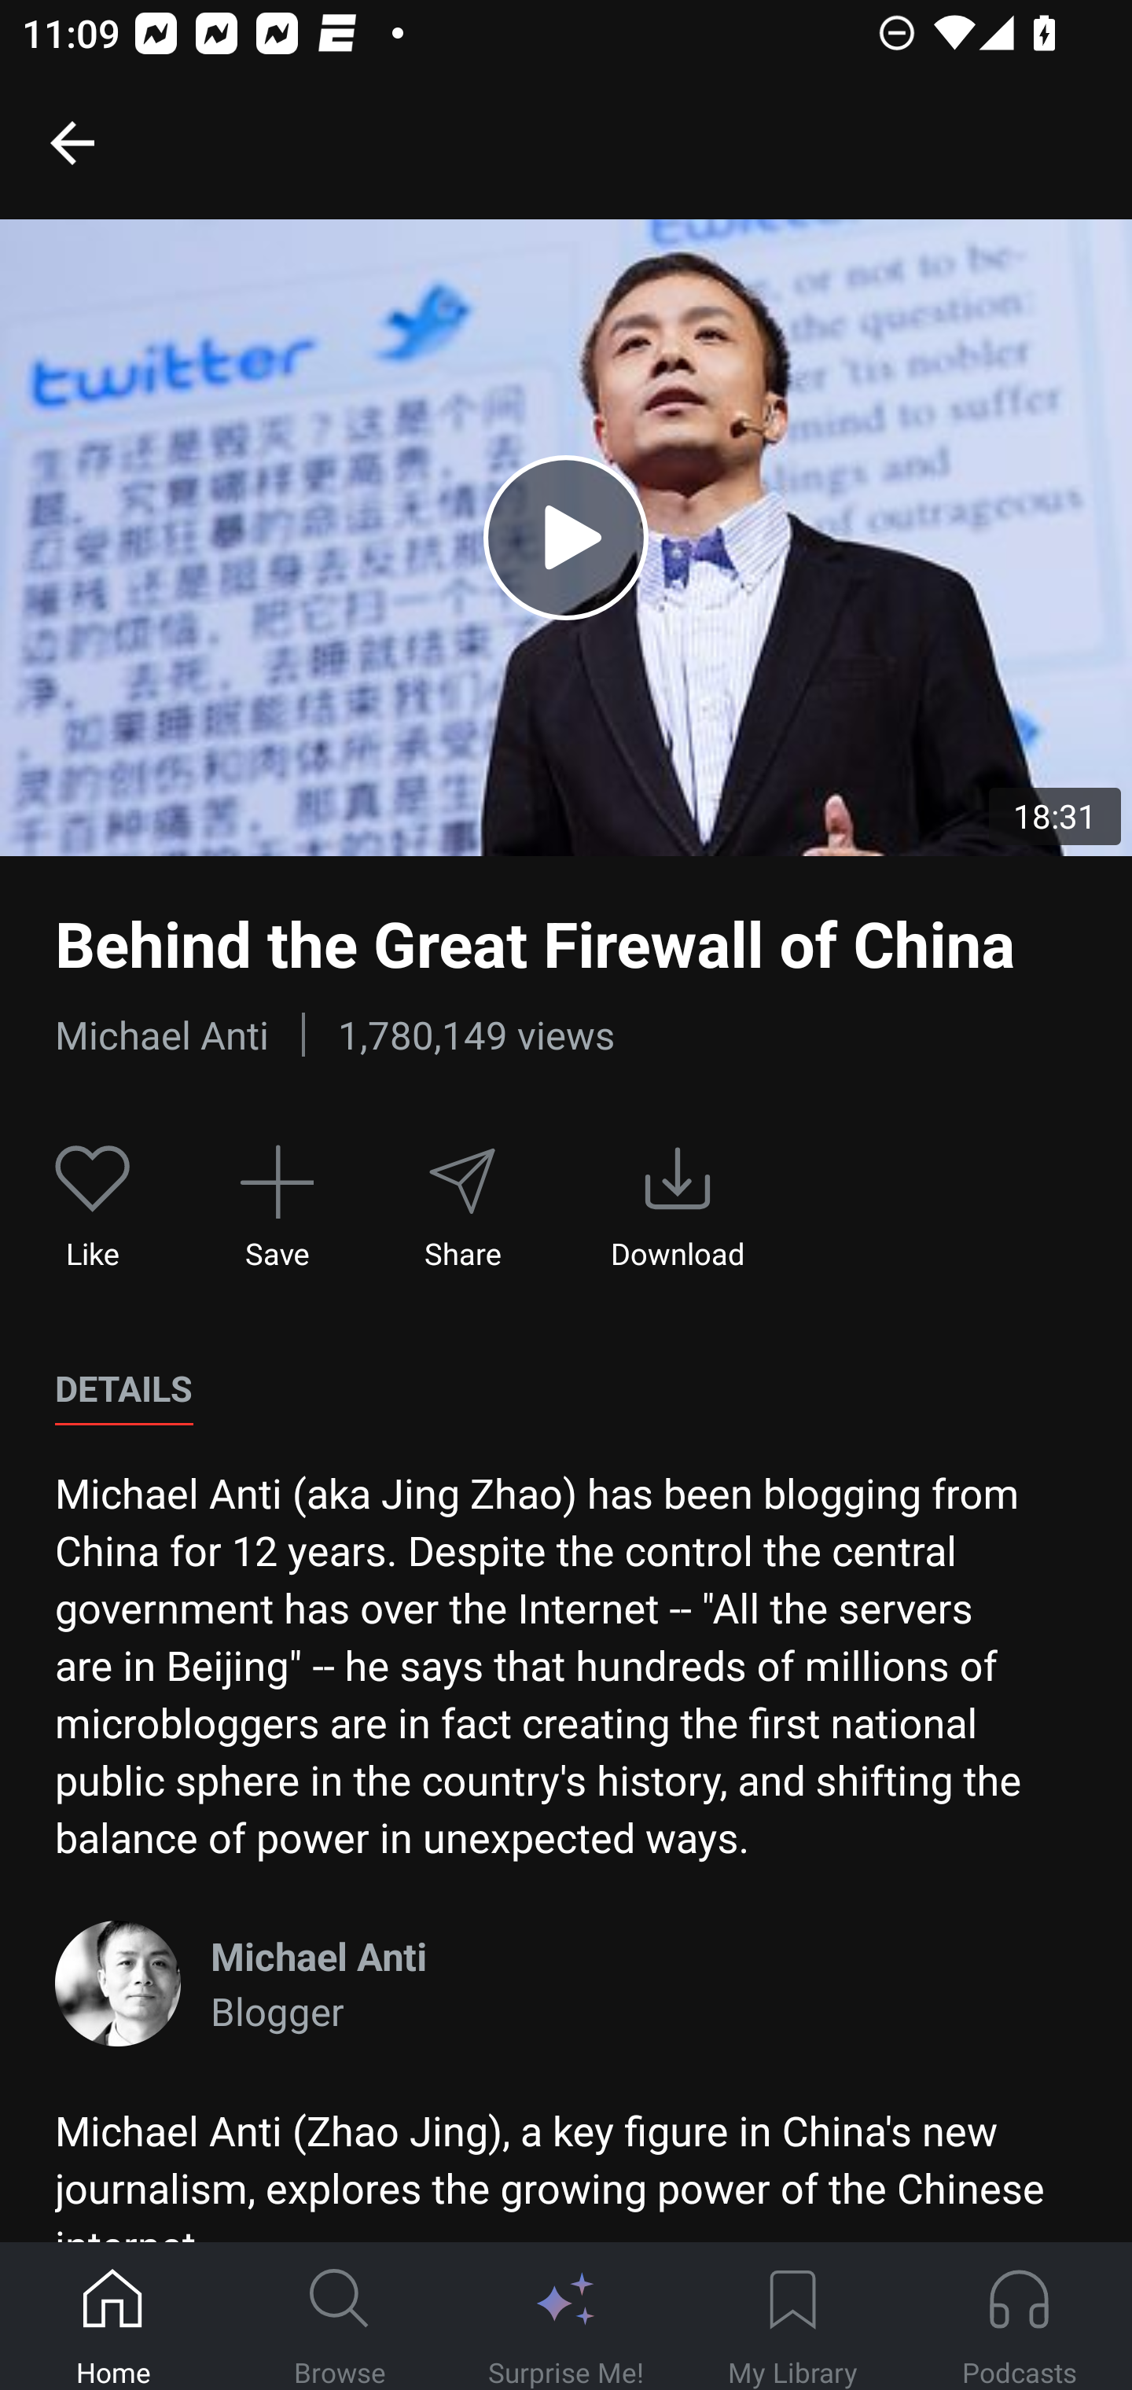 The height and width of the screenshot is (2390, 1132). I want to click on DETAILS, so click(123, 1389).